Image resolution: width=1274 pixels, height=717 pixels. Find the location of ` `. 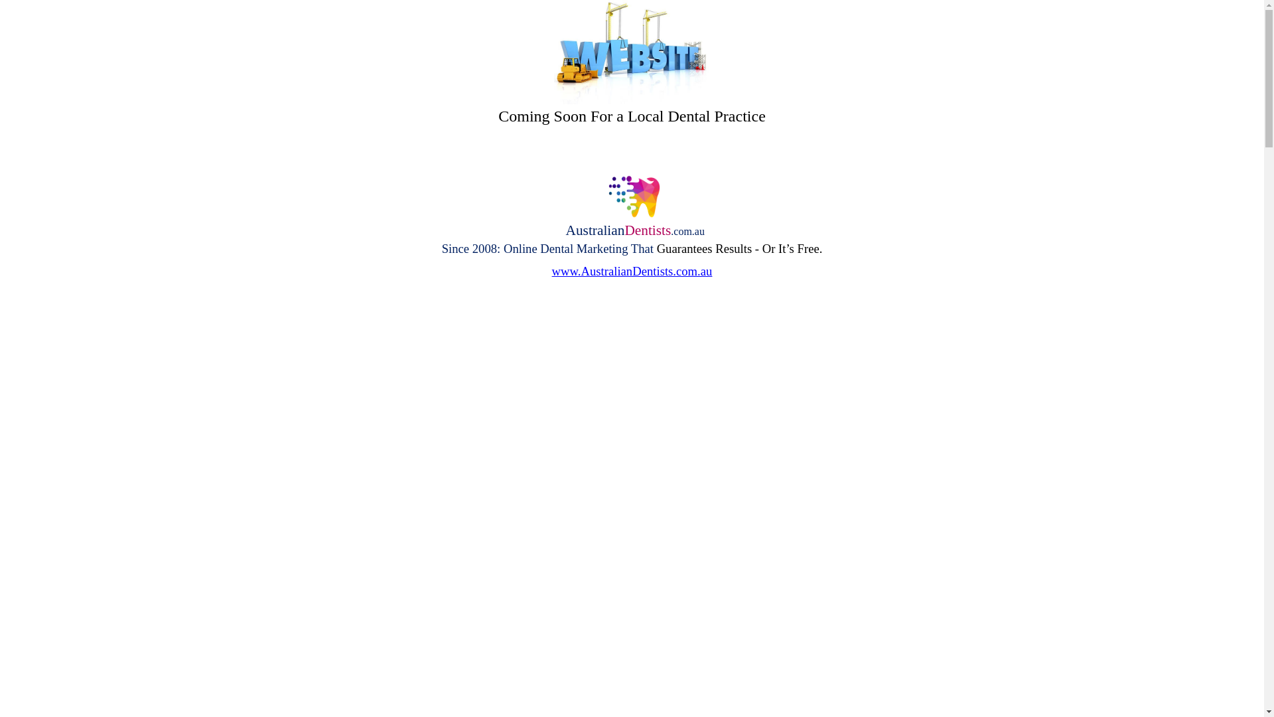

  is located at coordinates (632, 283).